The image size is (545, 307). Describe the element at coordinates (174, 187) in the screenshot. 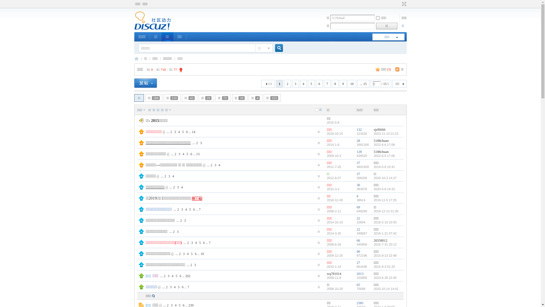

I see `2` at that location.